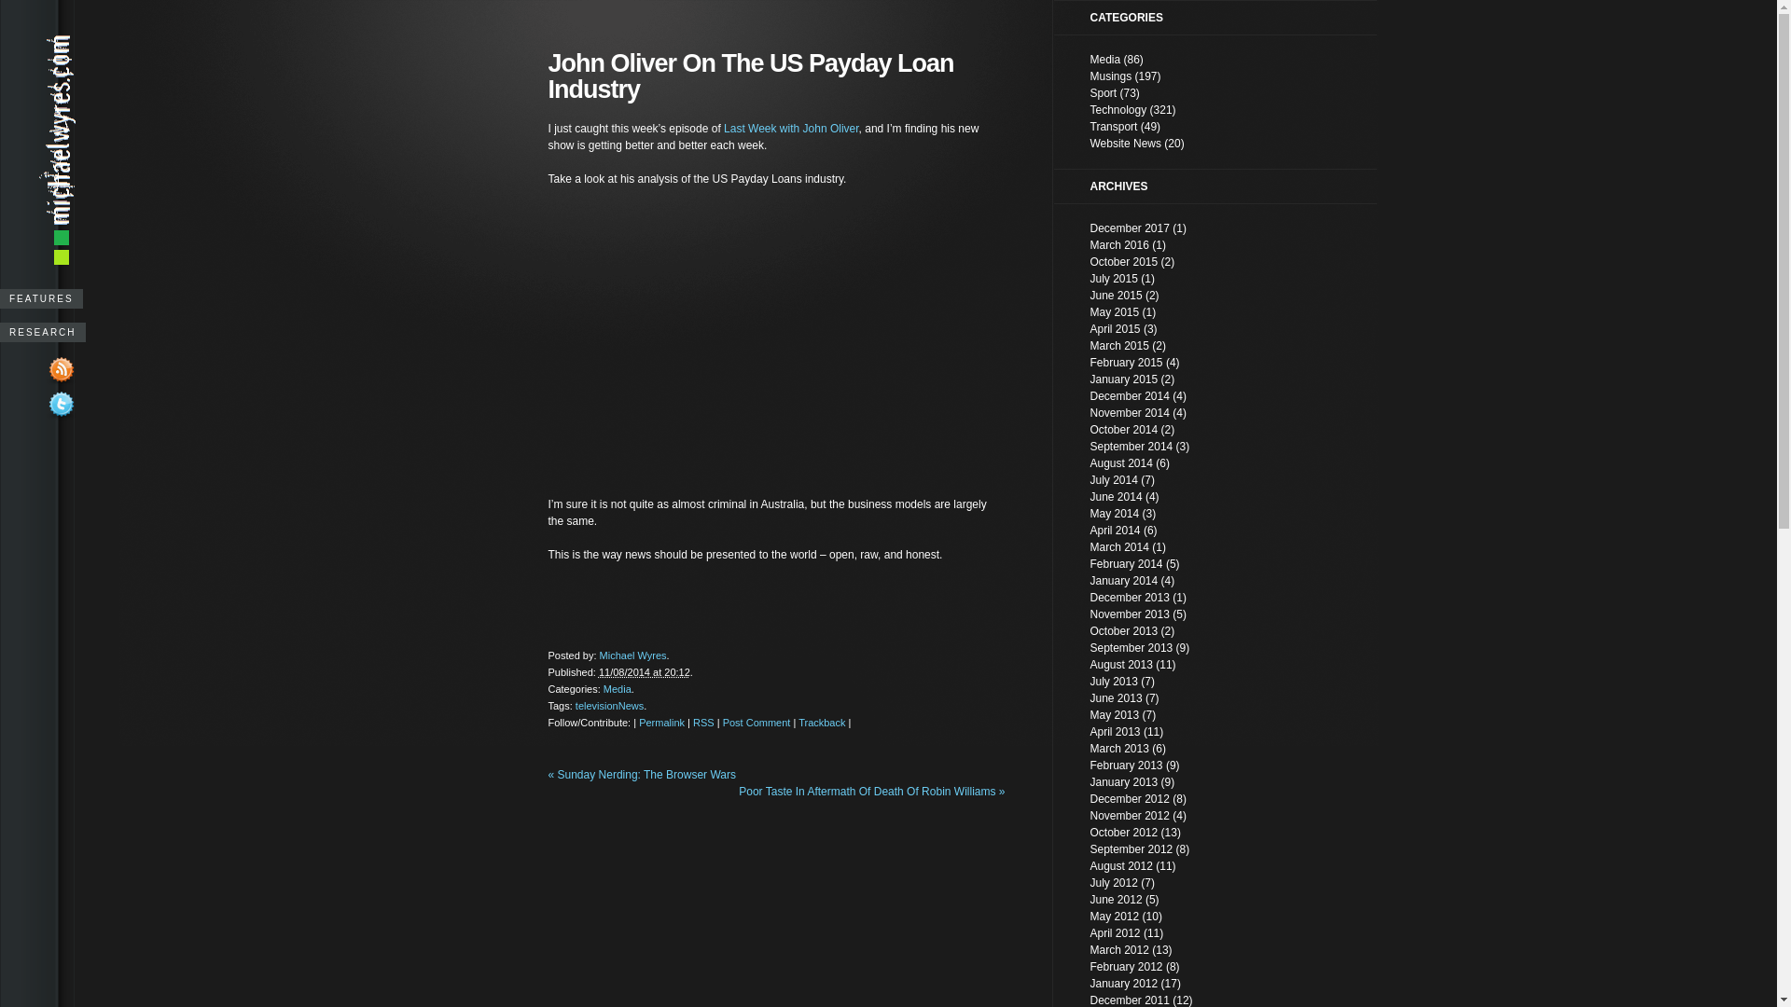 This screenshot has width=1791, height=1007. Describe the element at coordinates (1123, 430) in the screenshot. I see `October 2014` at that location.